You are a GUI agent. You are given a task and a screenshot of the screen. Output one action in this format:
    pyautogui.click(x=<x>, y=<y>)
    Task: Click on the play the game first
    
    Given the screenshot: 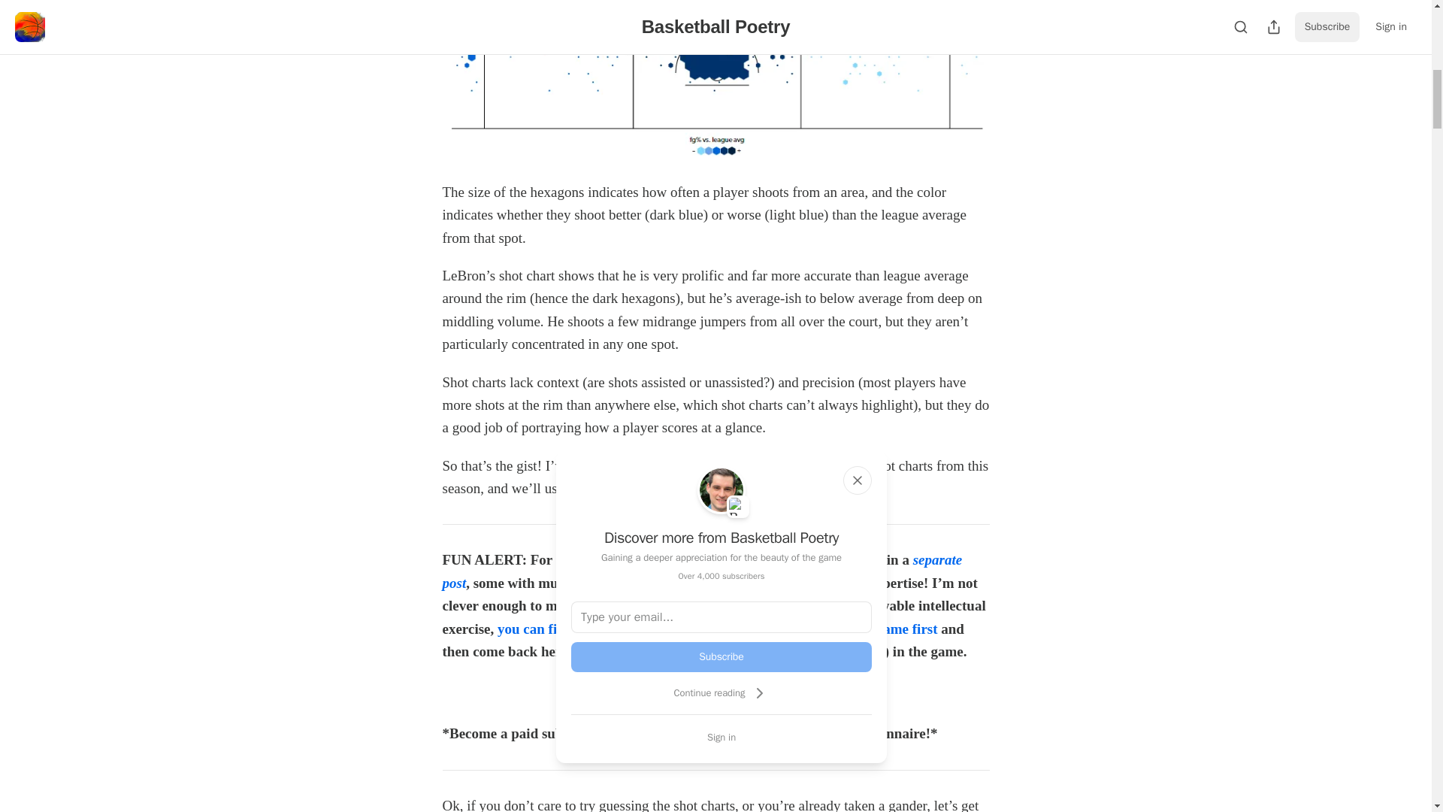 What is the action you would take?
    pyautogui.click(x=880, y=629)
    